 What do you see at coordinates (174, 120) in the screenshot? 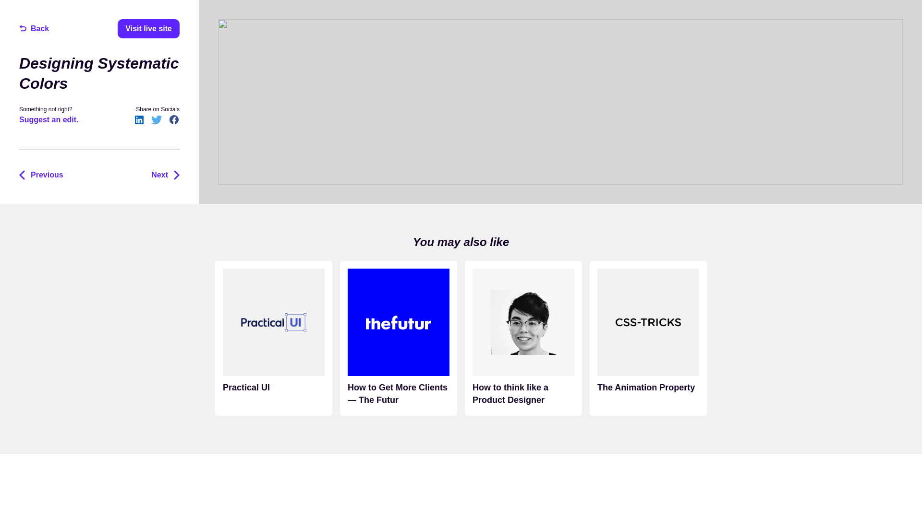
I see `Share on Facebook` at bounding box center [174, 120].